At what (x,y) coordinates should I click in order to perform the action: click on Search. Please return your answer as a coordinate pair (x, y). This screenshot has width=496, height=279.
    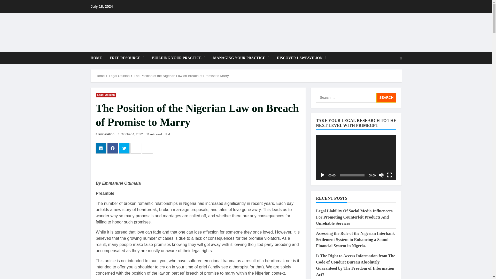
    Looking at the image, I should click on (388, 76).